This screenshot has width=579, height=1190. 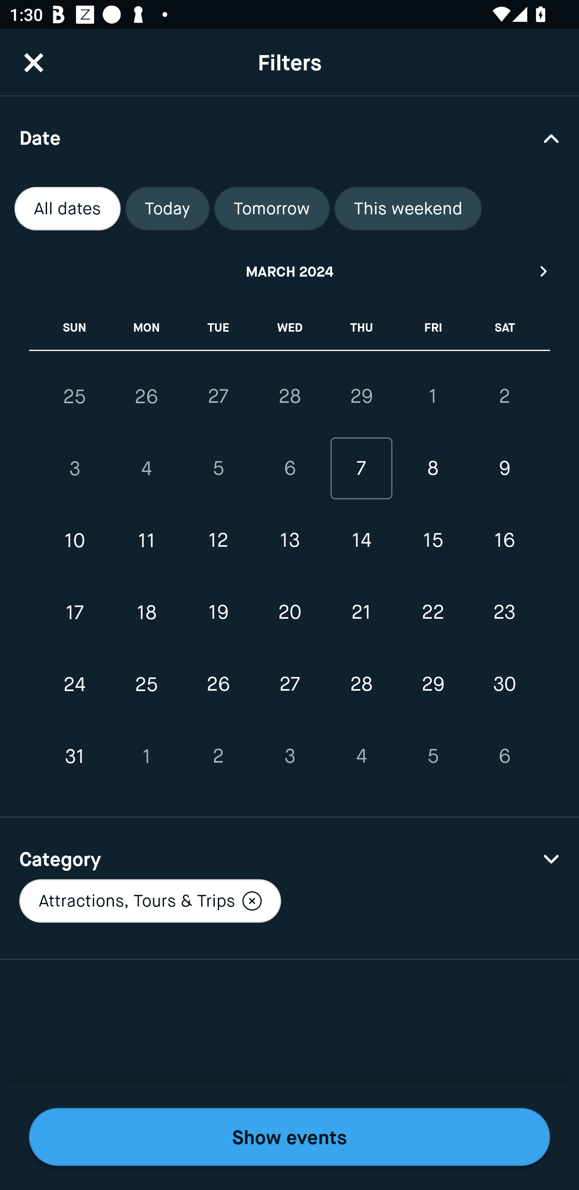 I want to click on 10, so click(x=75, y=540).